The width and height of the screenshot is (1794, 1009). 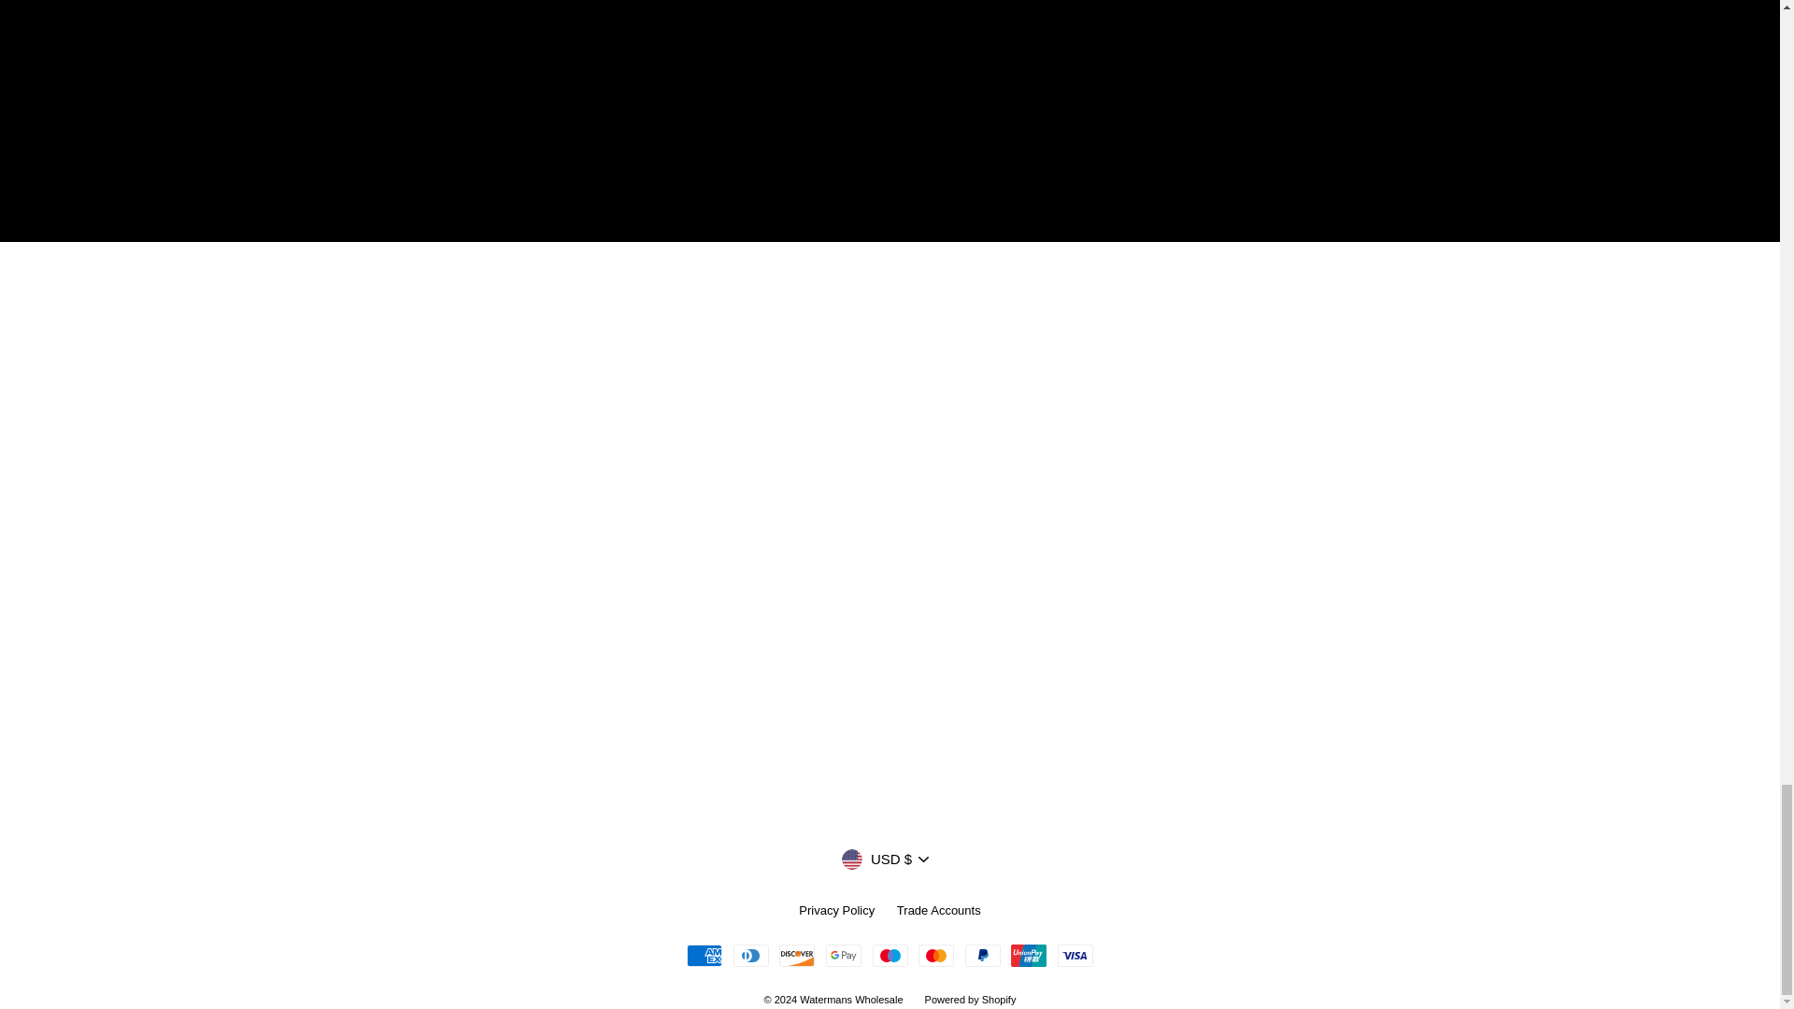 I want to click on American Express, so click(x=705, y=955).